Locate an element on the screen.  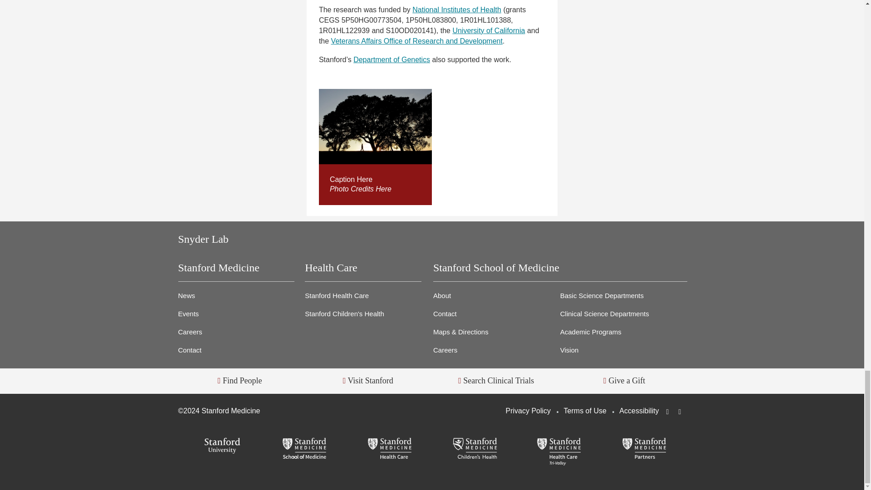
Stanford Children's Health is located at coordinates (475, 449).